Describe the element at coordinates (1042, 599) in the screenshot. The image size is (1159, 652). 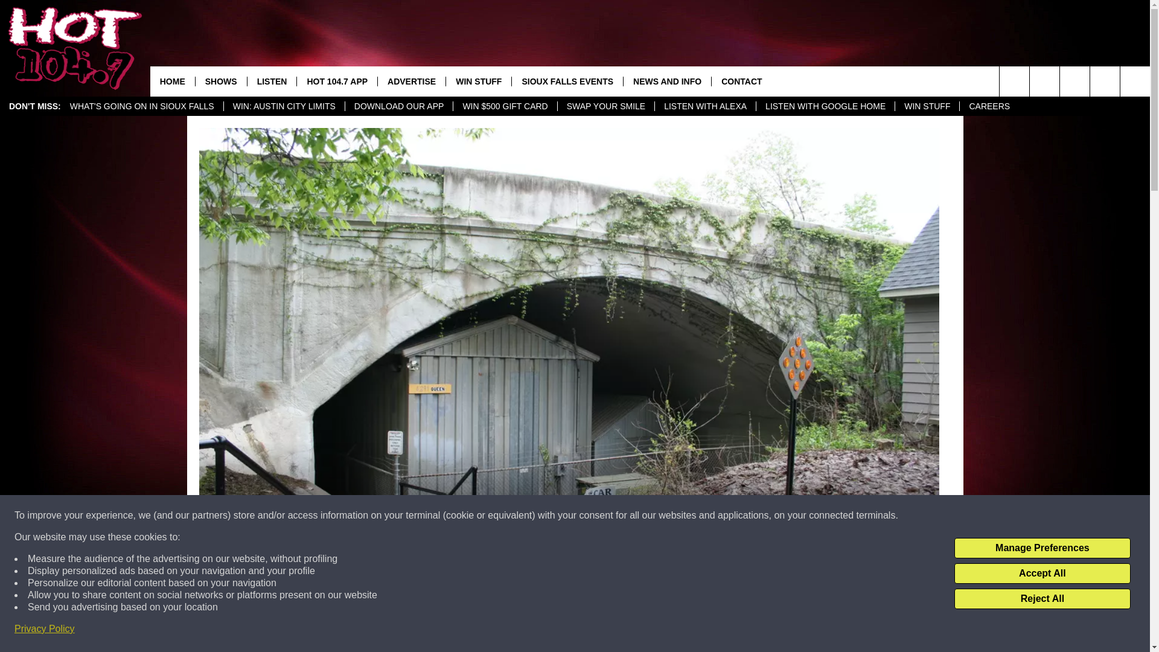
I see `Reject All` at that location.